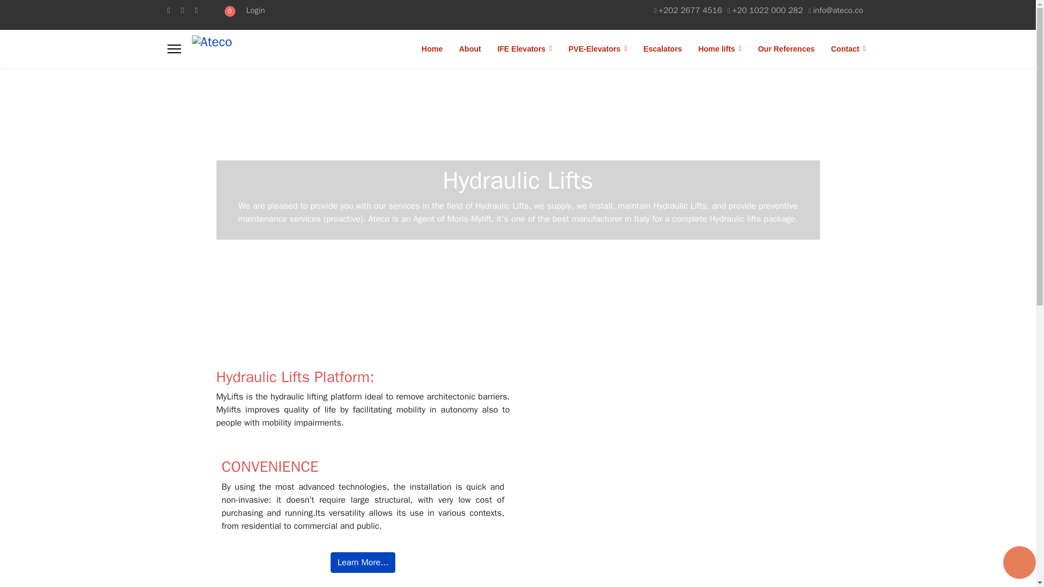  What do you see at coordinates (786, 48) in the screenshot?
I see `Our References` at bounding box center [786, 48].